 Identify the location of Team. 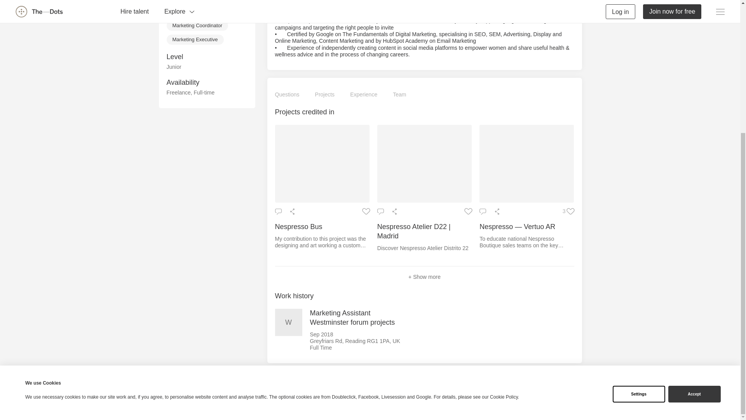
(399, 95).